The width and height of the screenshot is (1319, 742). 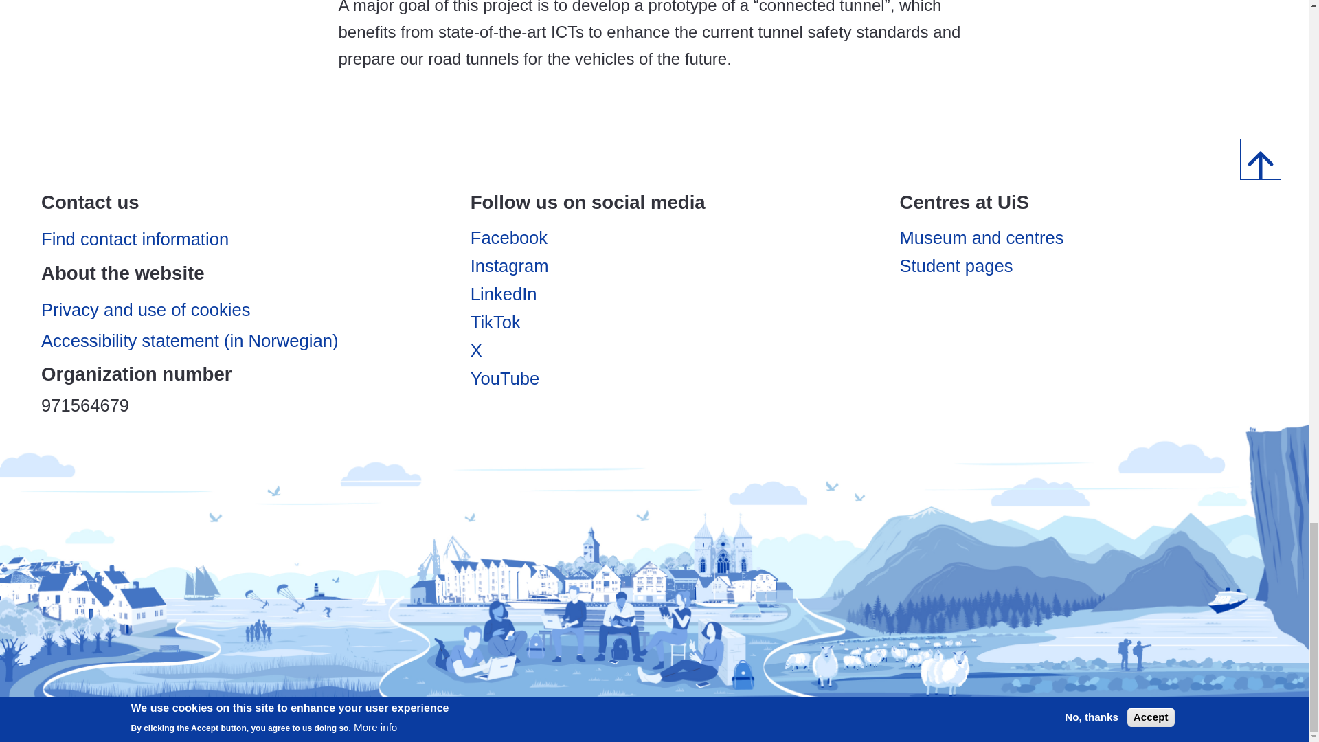 I want to click on Instagram, so click(x=510, y=265).